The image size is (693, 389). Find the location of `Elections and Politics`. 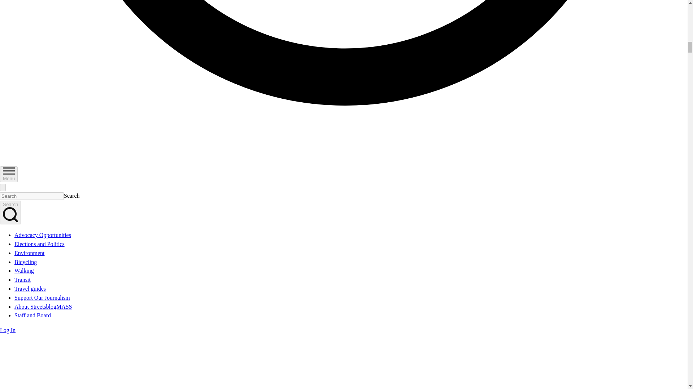

Elections and Politics is located at coordinates (39, 243).